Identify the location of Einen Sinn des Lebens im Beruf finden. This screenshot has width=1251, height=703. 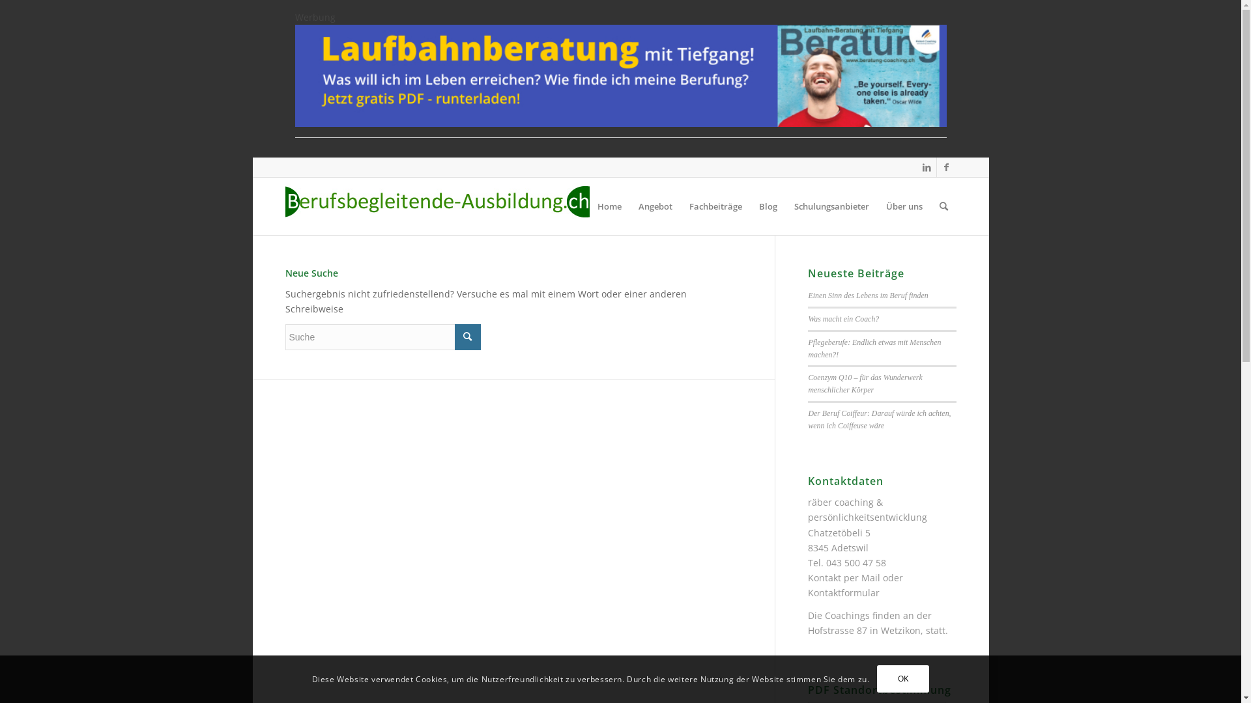
(868, 296).